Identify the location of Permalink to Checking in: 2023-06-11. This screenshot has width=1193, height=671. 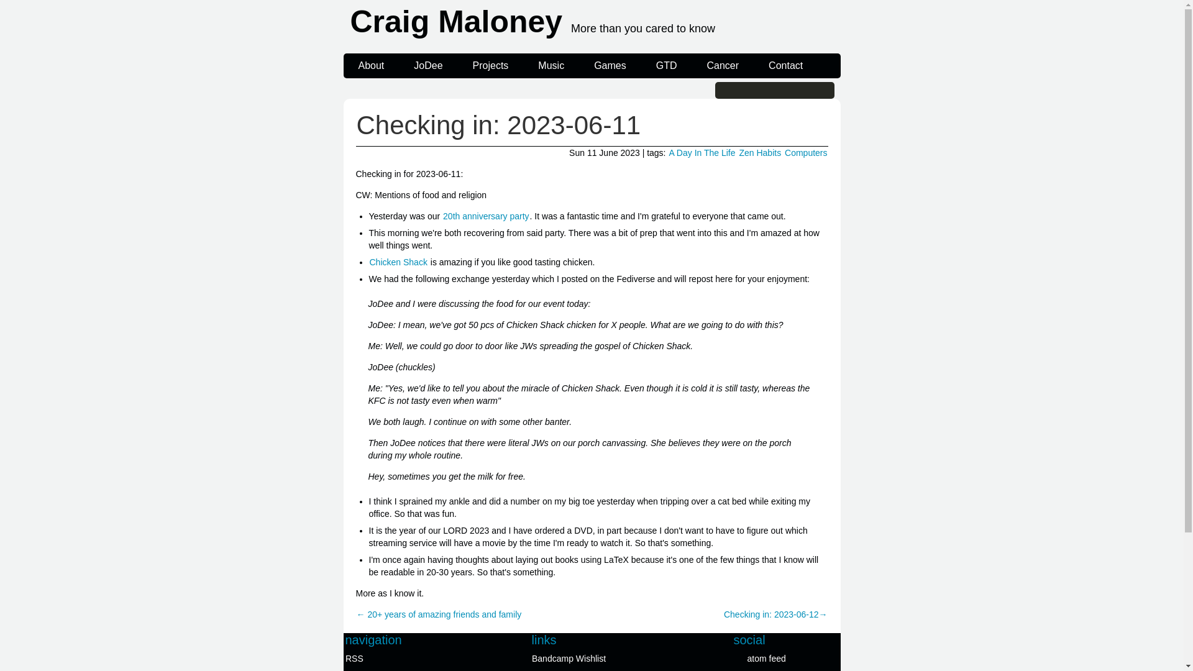
(498, 125).